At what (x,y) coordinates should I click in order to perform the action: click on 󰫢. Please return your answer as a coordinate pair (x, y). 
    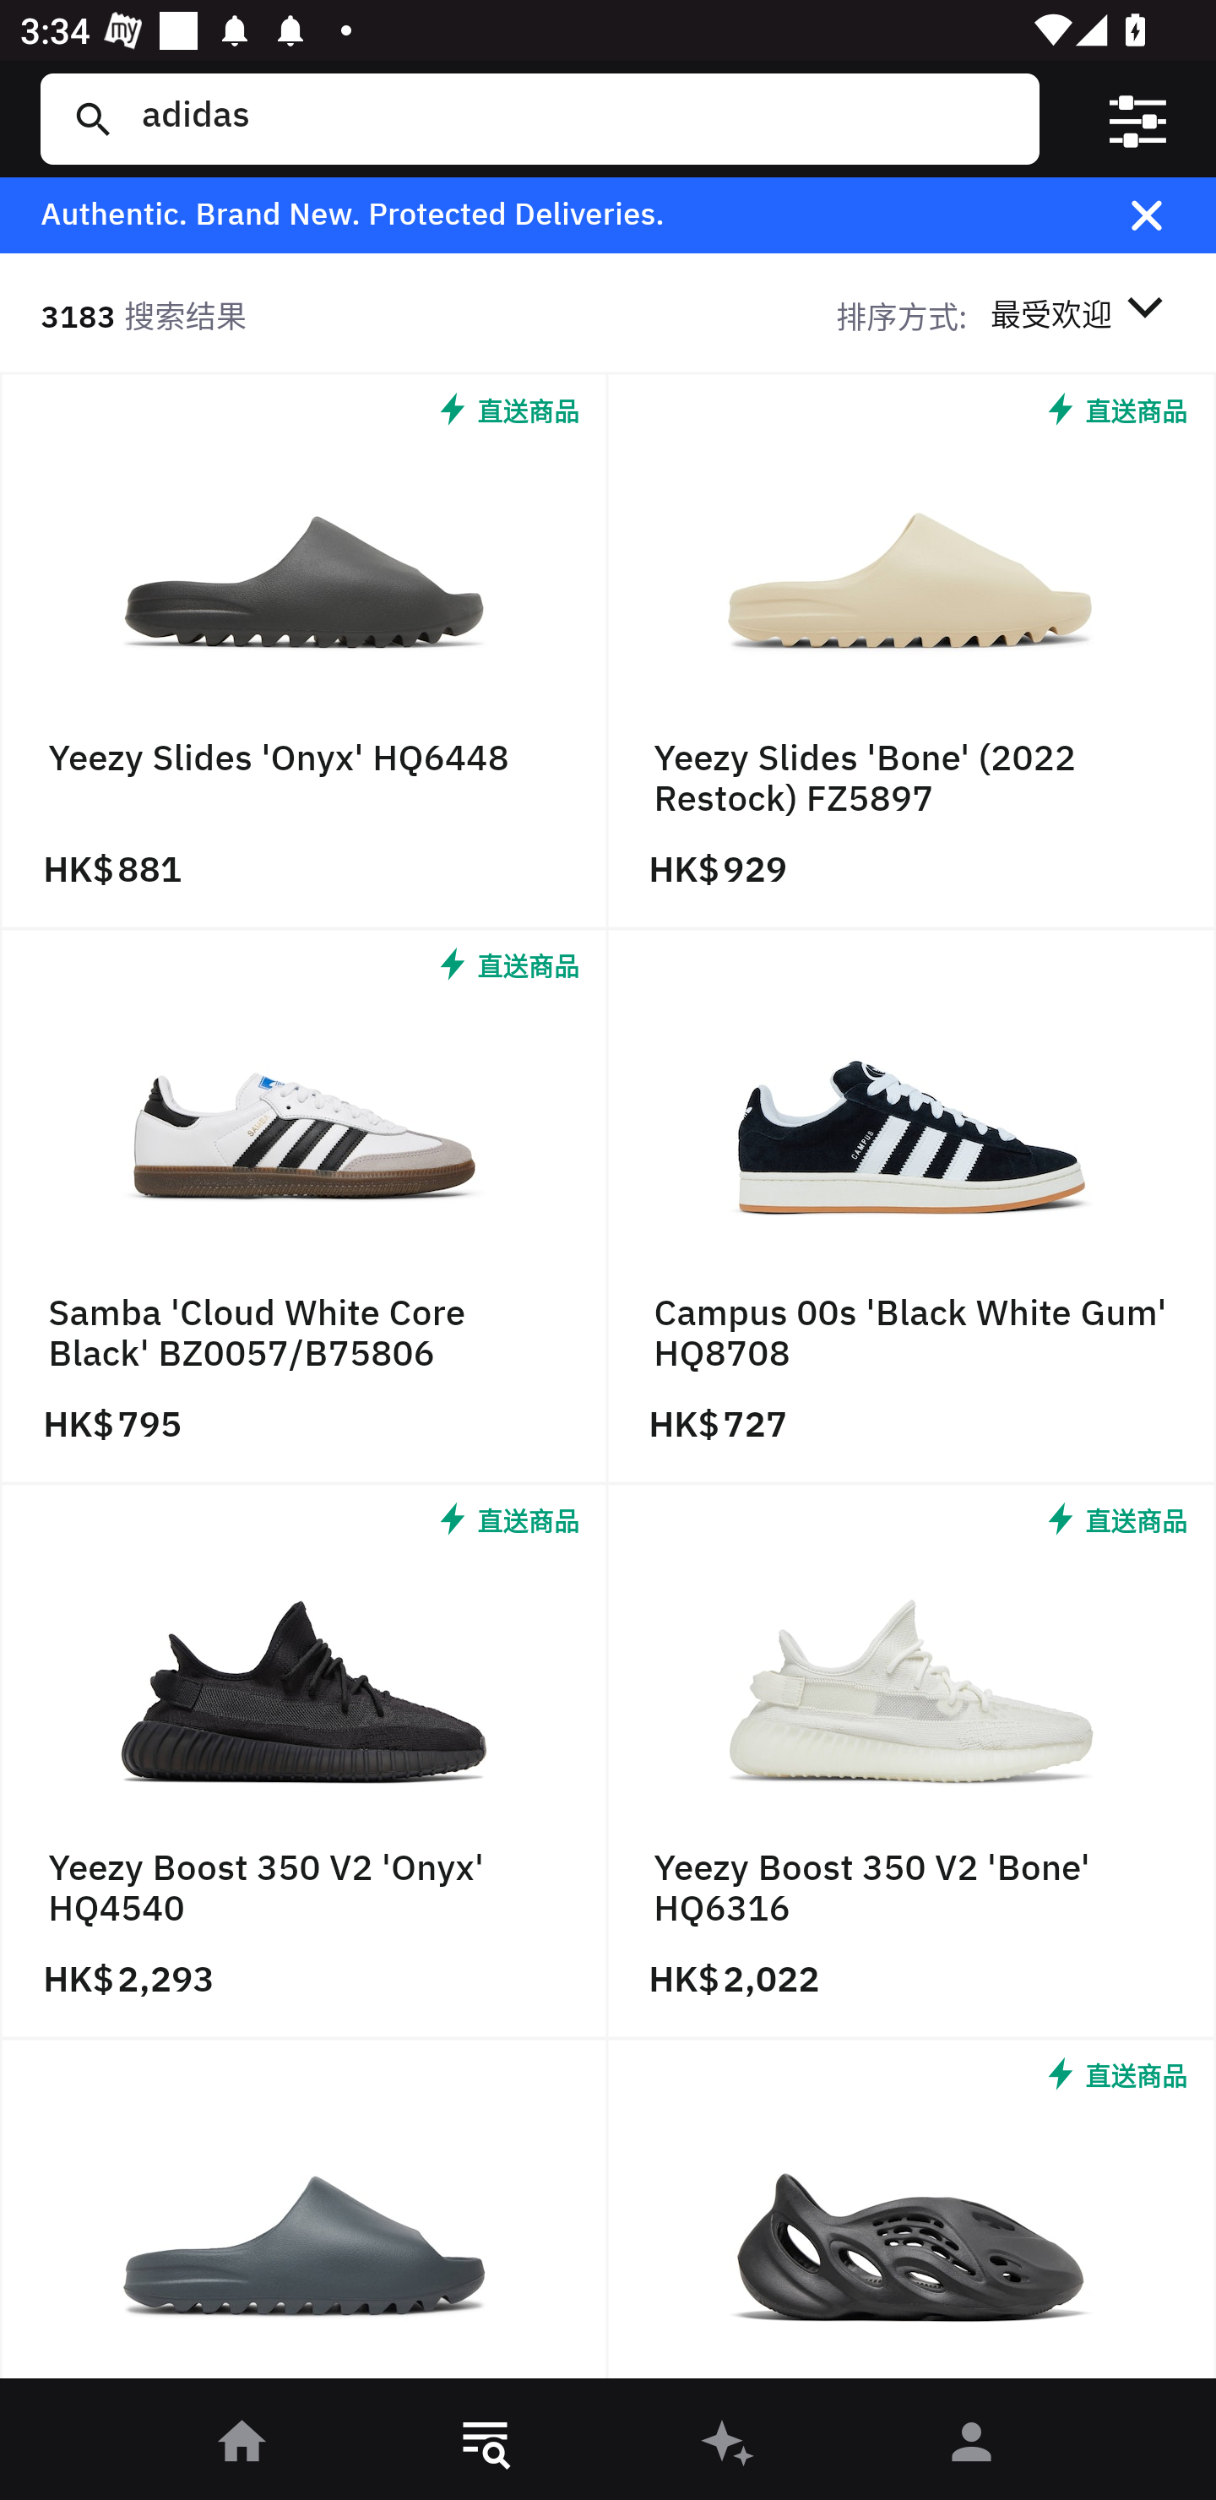
    Looking at the image, I should click on (730, 2443).